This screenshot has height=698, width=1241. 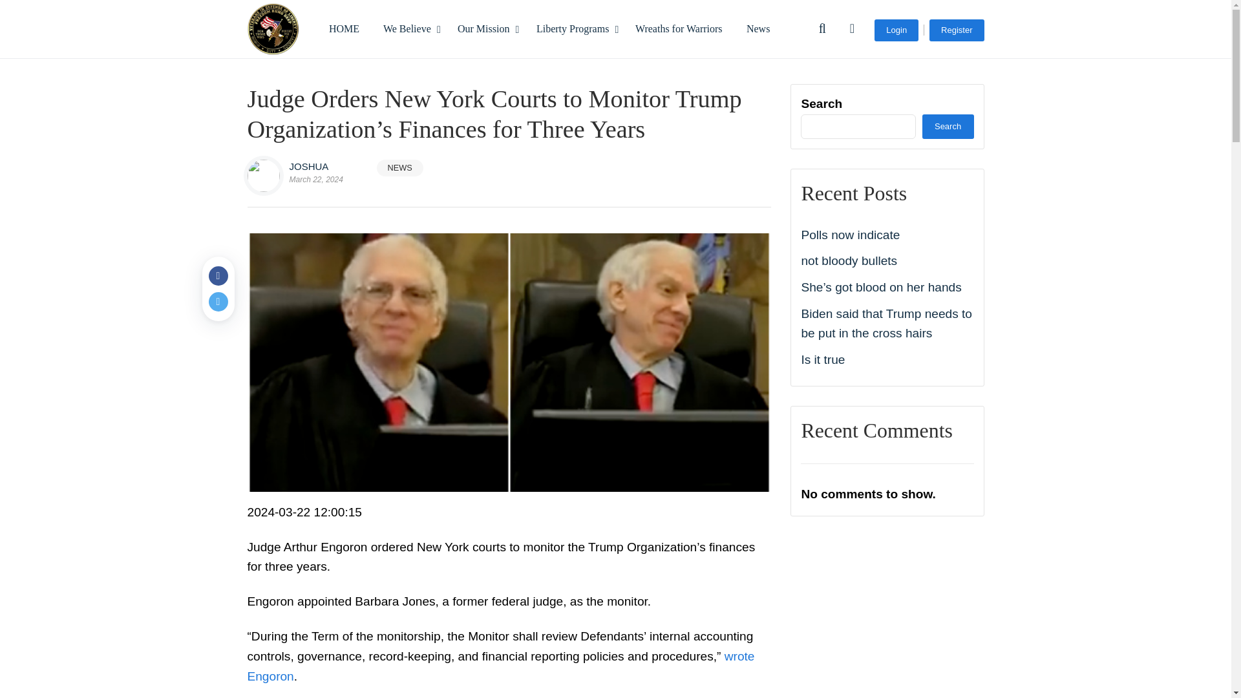 What do you see at coordinates (679, 28) in the screenshot?
I see `Wreaths for Warriors` at bounding box center [679, 28].